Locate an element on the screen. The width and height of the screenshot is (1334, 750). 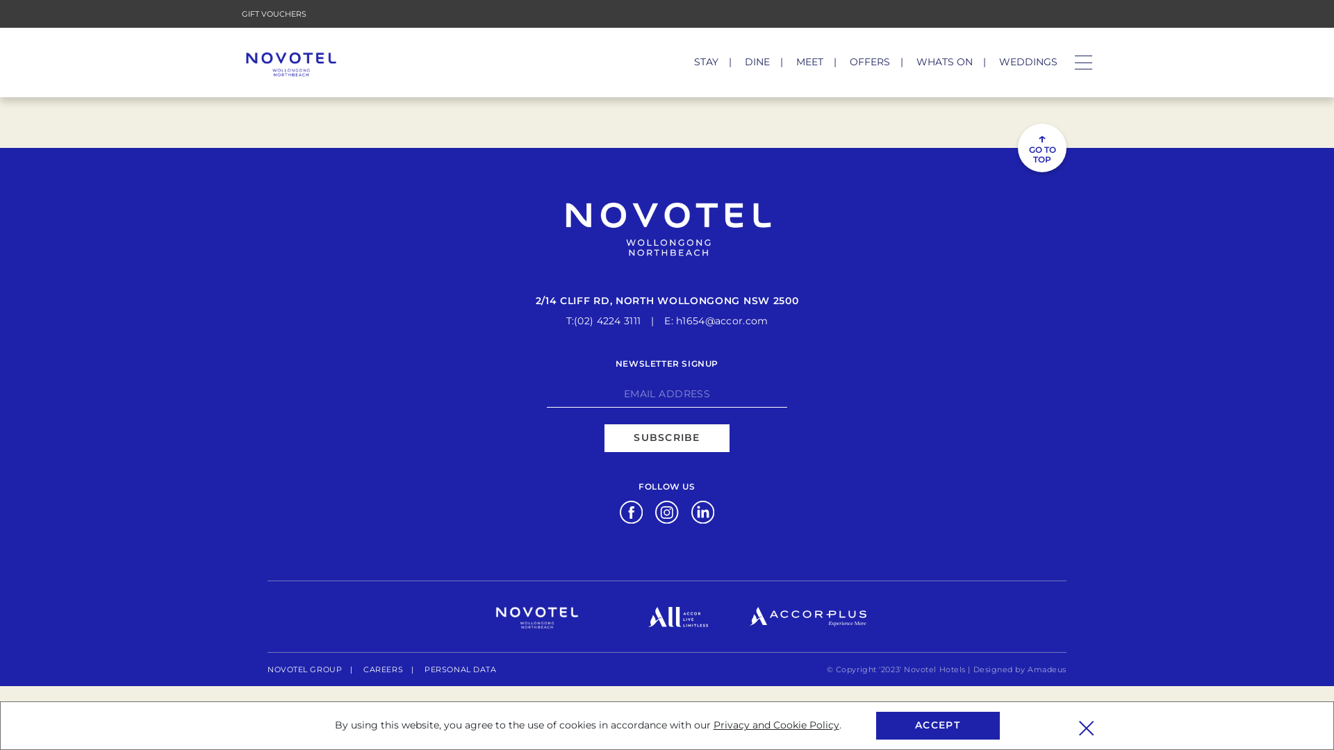
Opens in a new tab. is located at coordinates (702, 511).